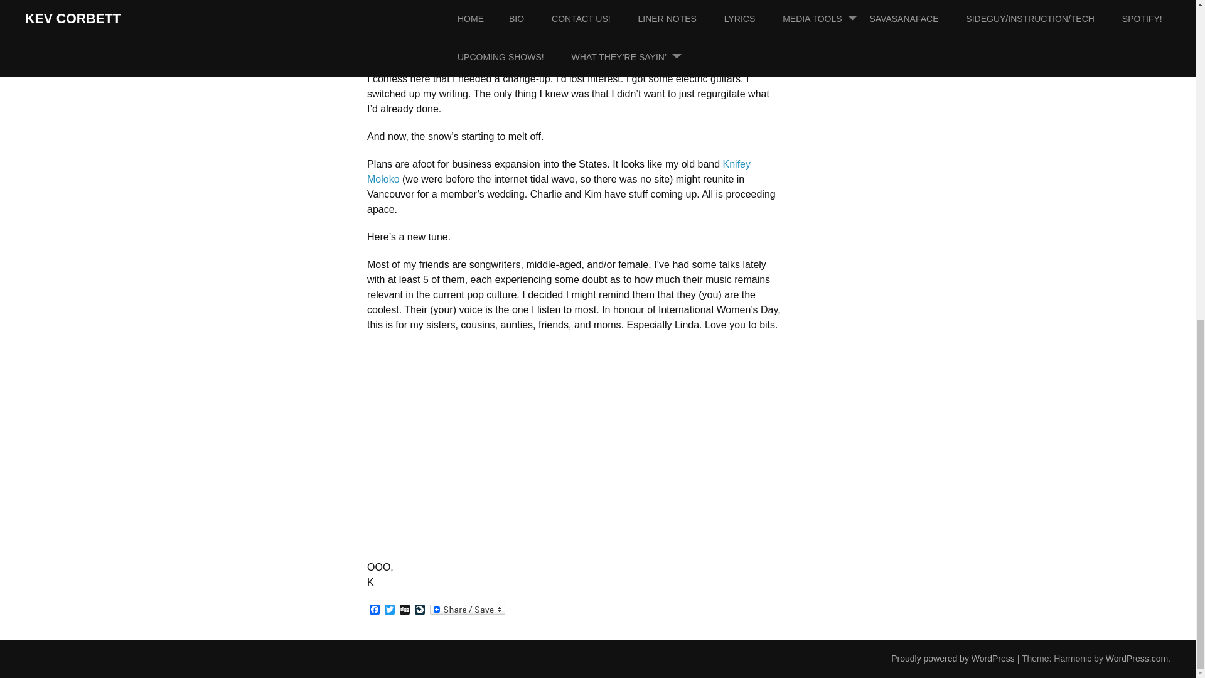  Describe the element at coordinates (559, 8) in the screenshot. I see `North American Folk Alliance` at that location.